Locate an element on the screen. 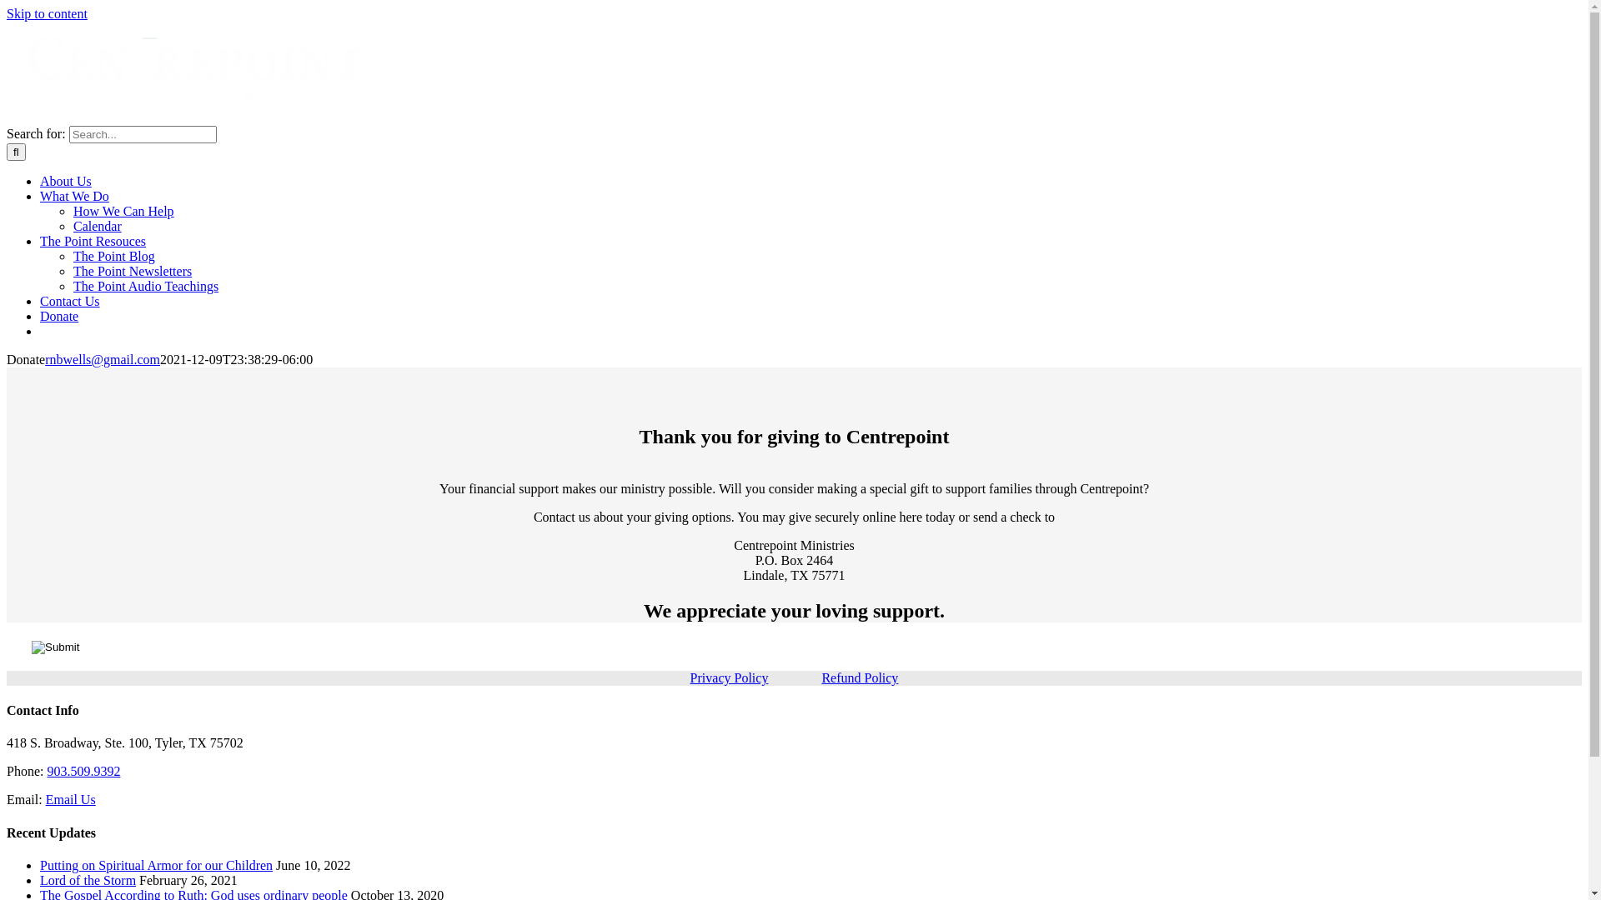  About Us is located at coordinates (66, 182).